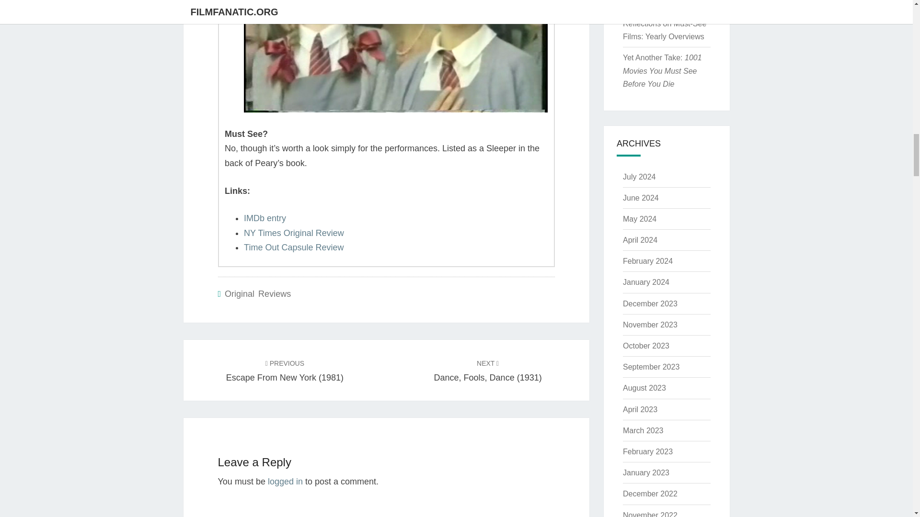 The width and height of the screenshot is (920, 517). Describe the element at coordinates (293, 247) in the screenshot. I see `Time Out Capsule Review` at that location.